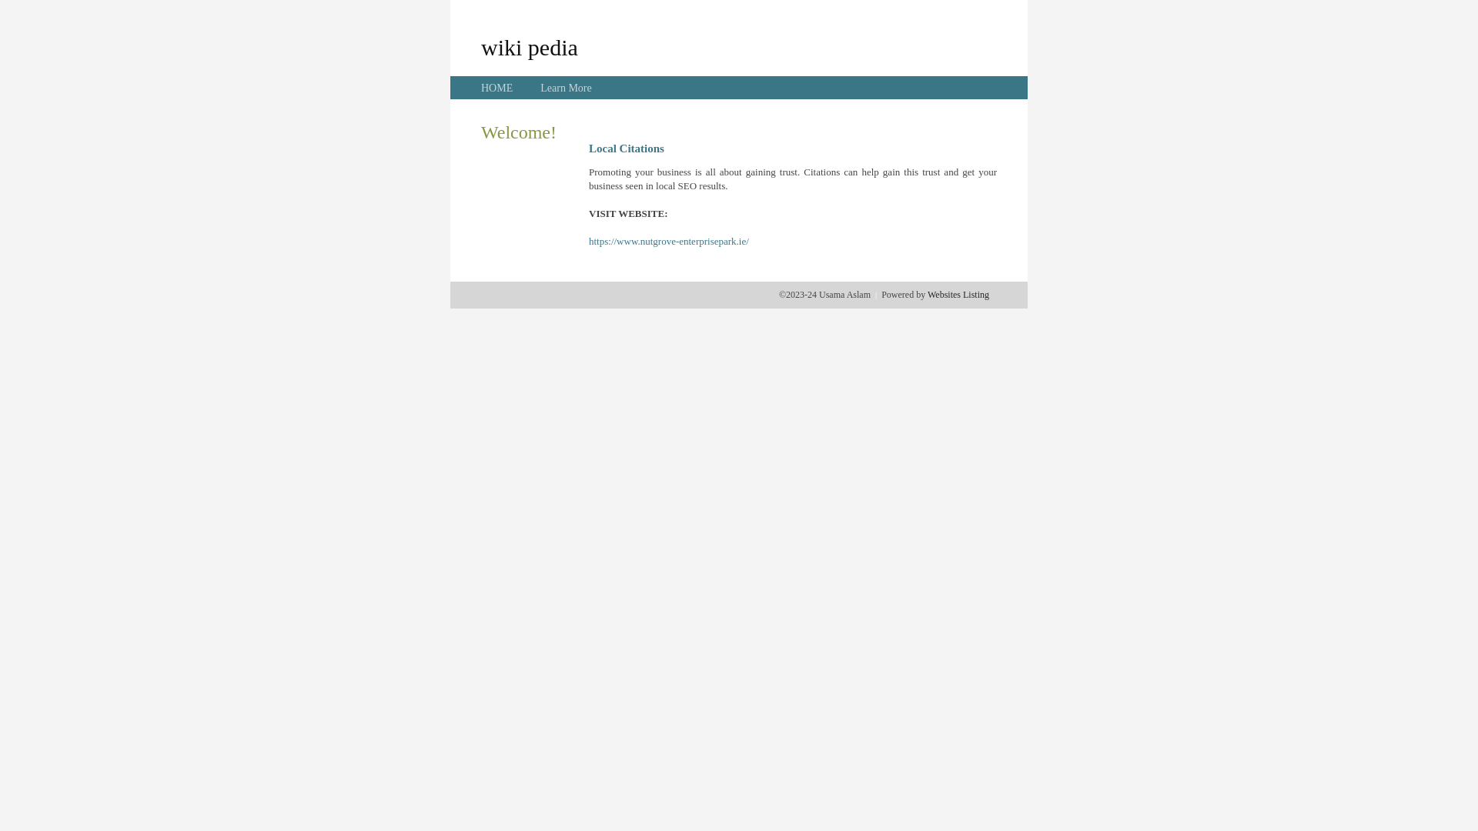 The height and width of the screenshot is (831, 1478). What do you see at coordinates (530, 47) in the screenshot?
I see `wiki pedia` at bounding box center [530, 47].